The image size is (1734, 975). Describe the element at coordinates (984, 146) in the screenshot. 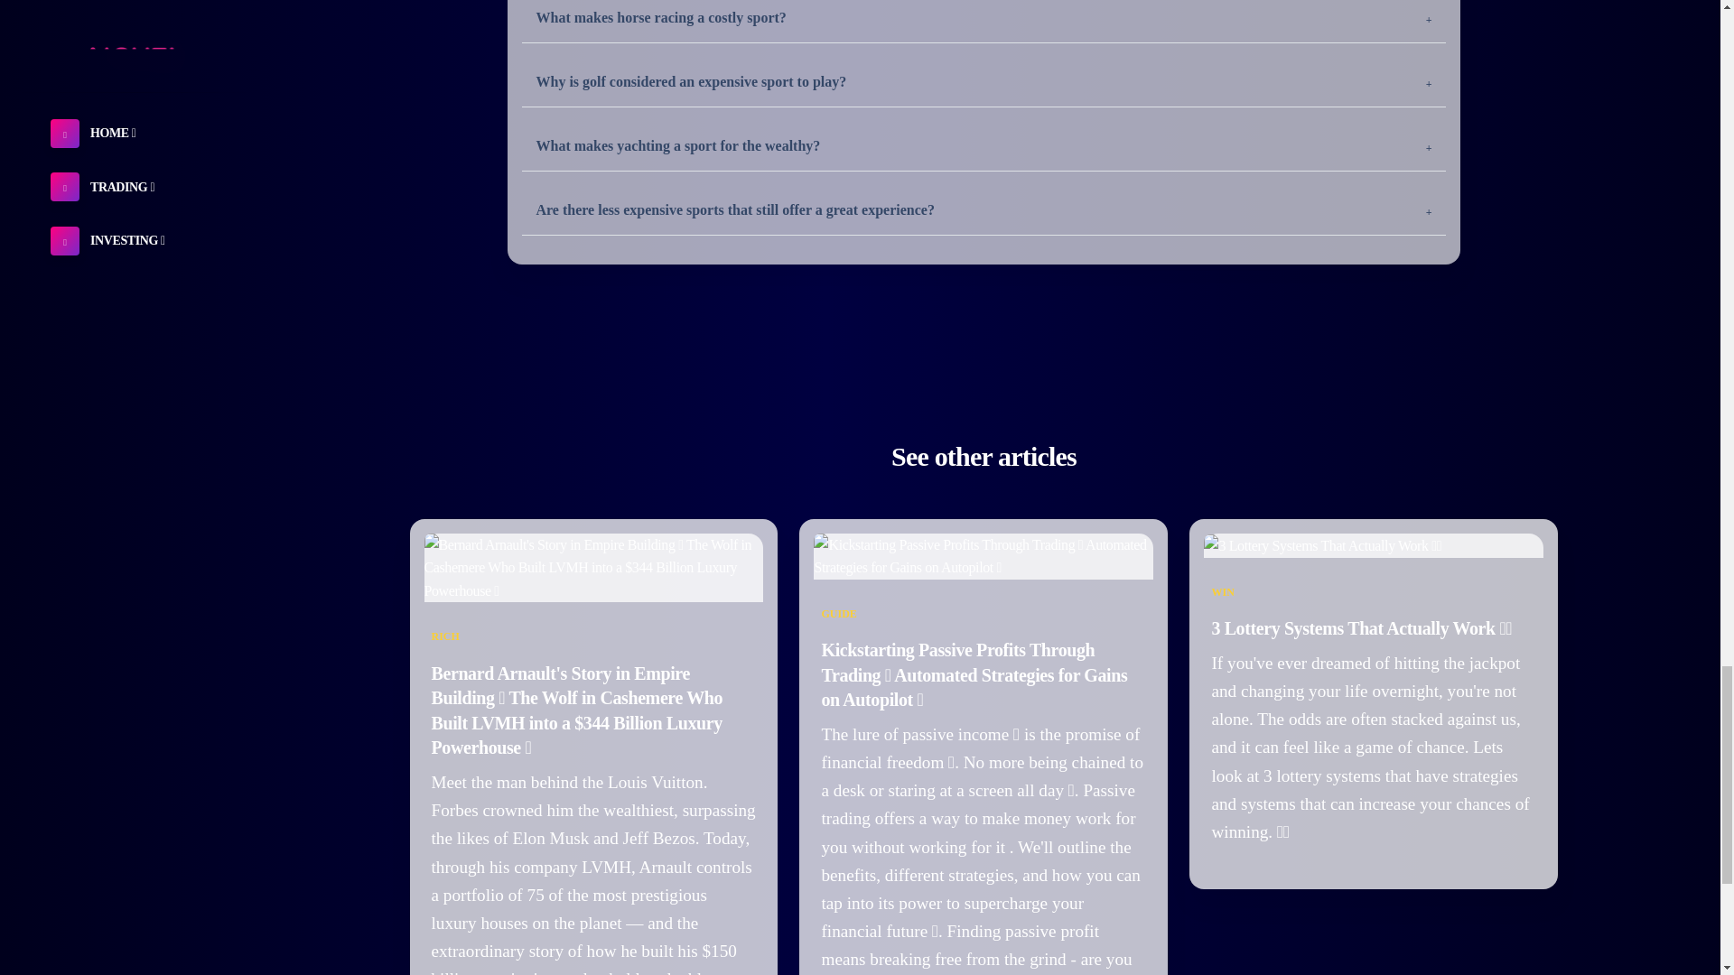

I see `What makes yachting a sport for the wealthy?` at that location.